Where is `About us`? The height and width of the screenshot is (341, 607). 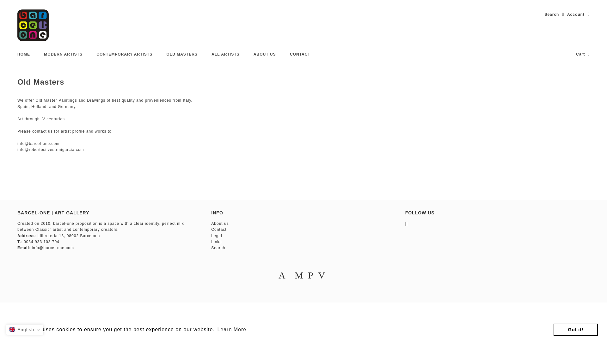
About us is located at coordinates (220, 223).